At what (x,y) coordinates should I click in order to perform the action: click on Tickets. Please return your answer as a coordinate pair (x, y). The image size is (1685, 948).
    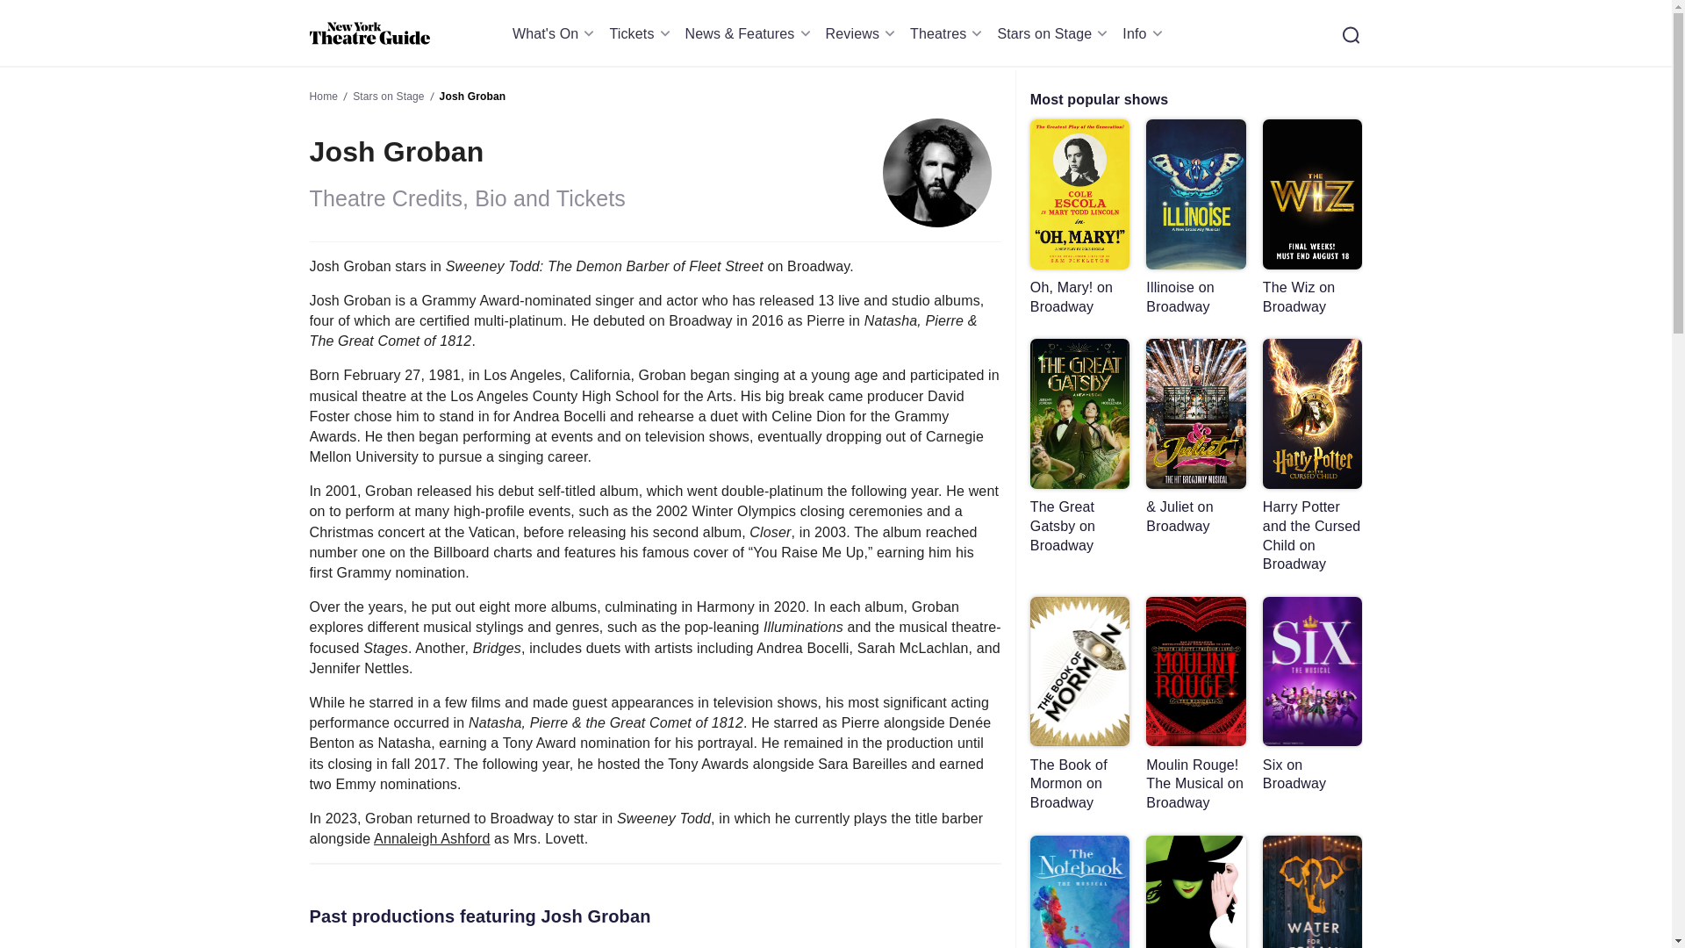
    Looking at the image, I should click on (642, 33).